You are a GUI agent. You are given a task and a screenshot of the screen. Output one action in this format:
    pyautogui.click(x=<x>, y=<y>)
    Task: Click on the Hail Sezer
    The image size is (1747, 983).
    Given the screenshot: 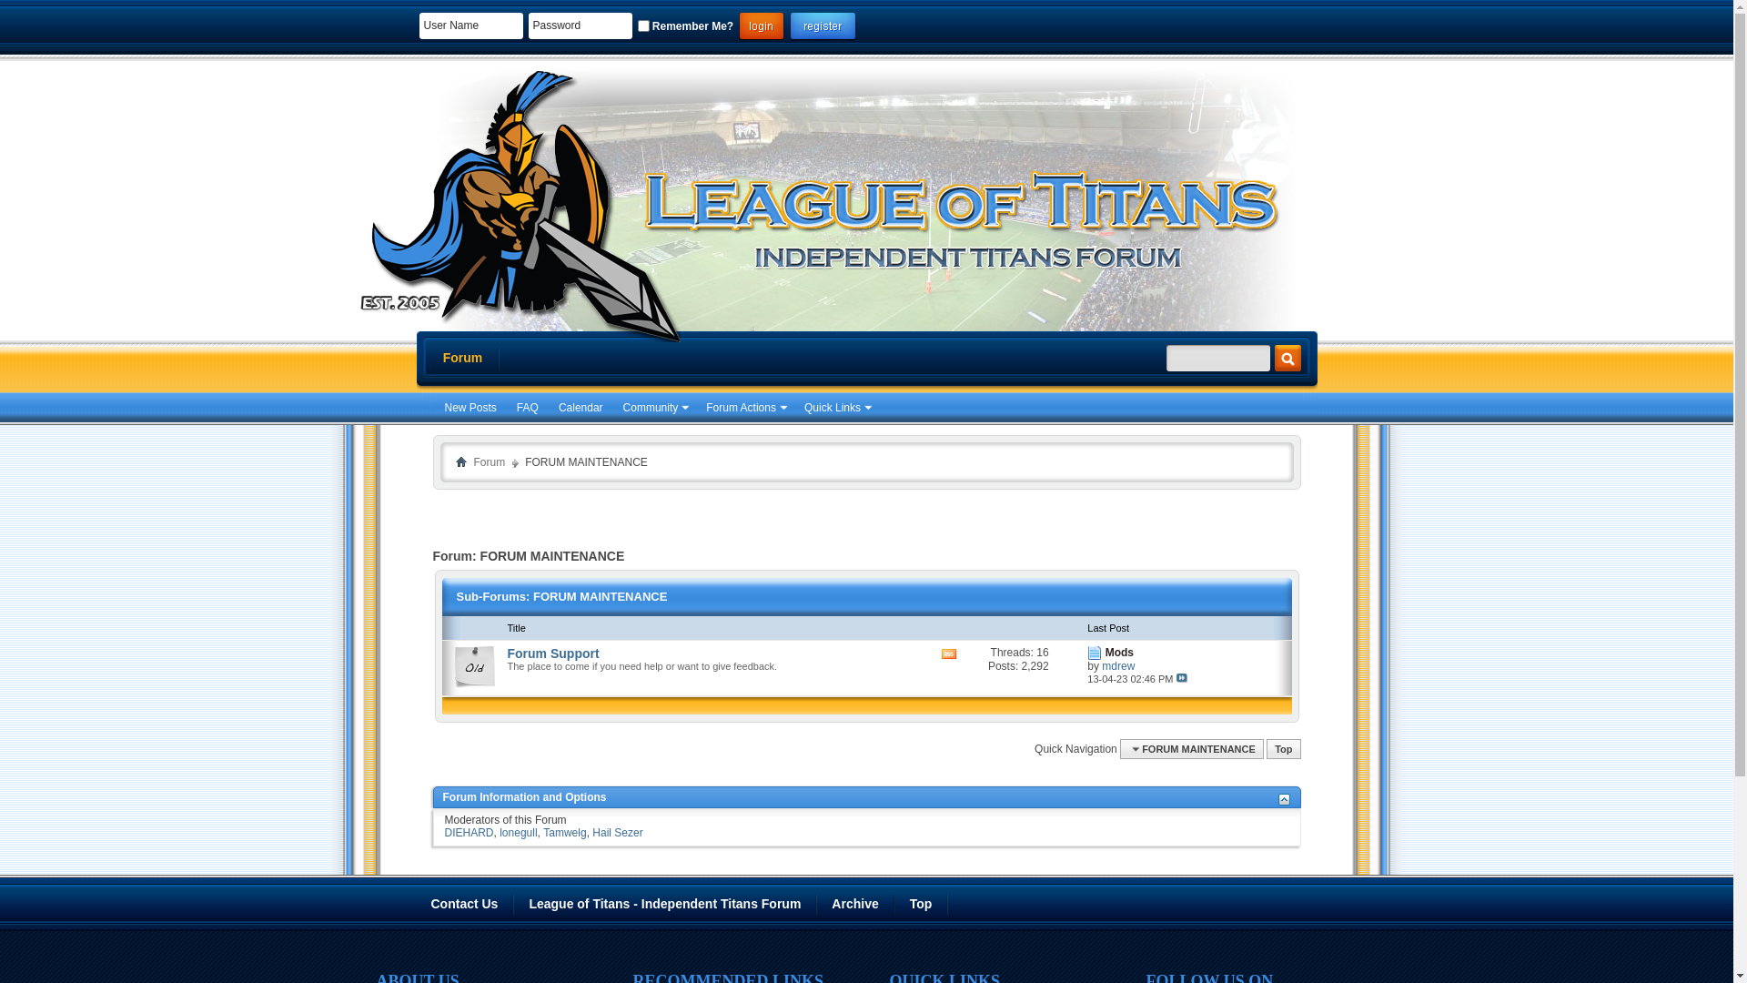 What is the action you would take?
    pyautogui.click(x=617, y=833)
    